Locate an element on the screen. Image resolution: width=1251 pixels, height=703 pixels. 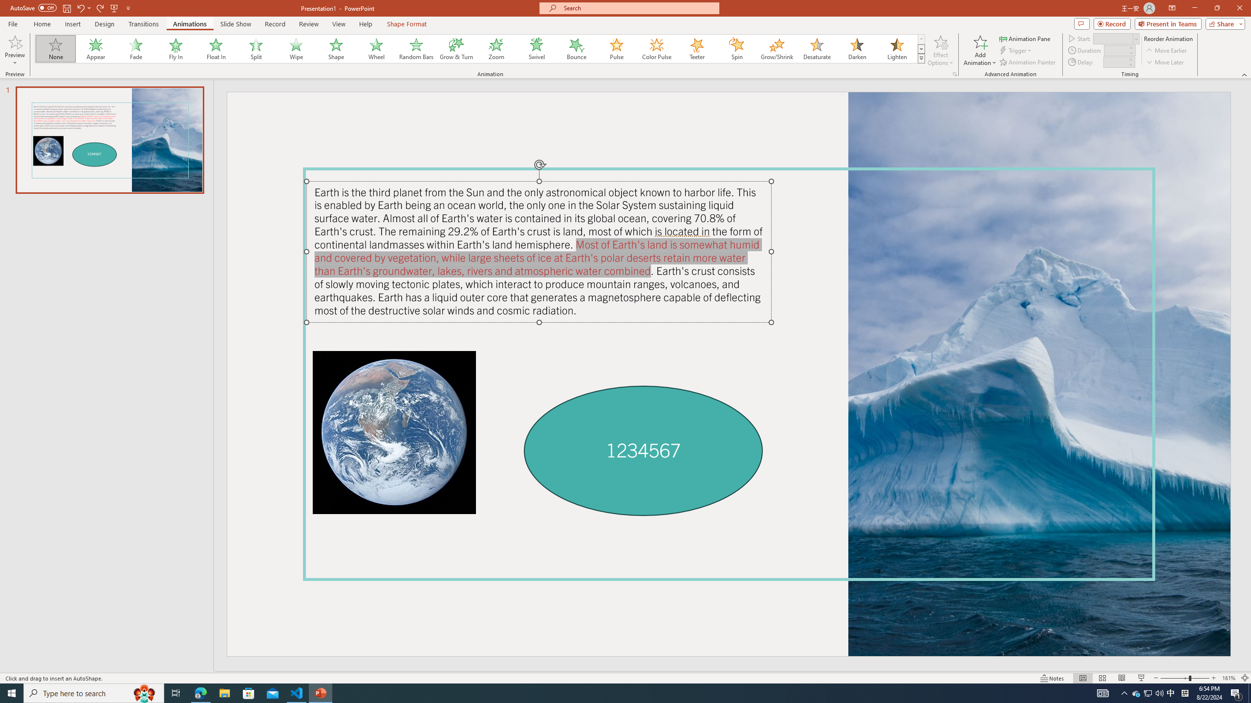
Animation Painter is located at coordinates (1028, 62).